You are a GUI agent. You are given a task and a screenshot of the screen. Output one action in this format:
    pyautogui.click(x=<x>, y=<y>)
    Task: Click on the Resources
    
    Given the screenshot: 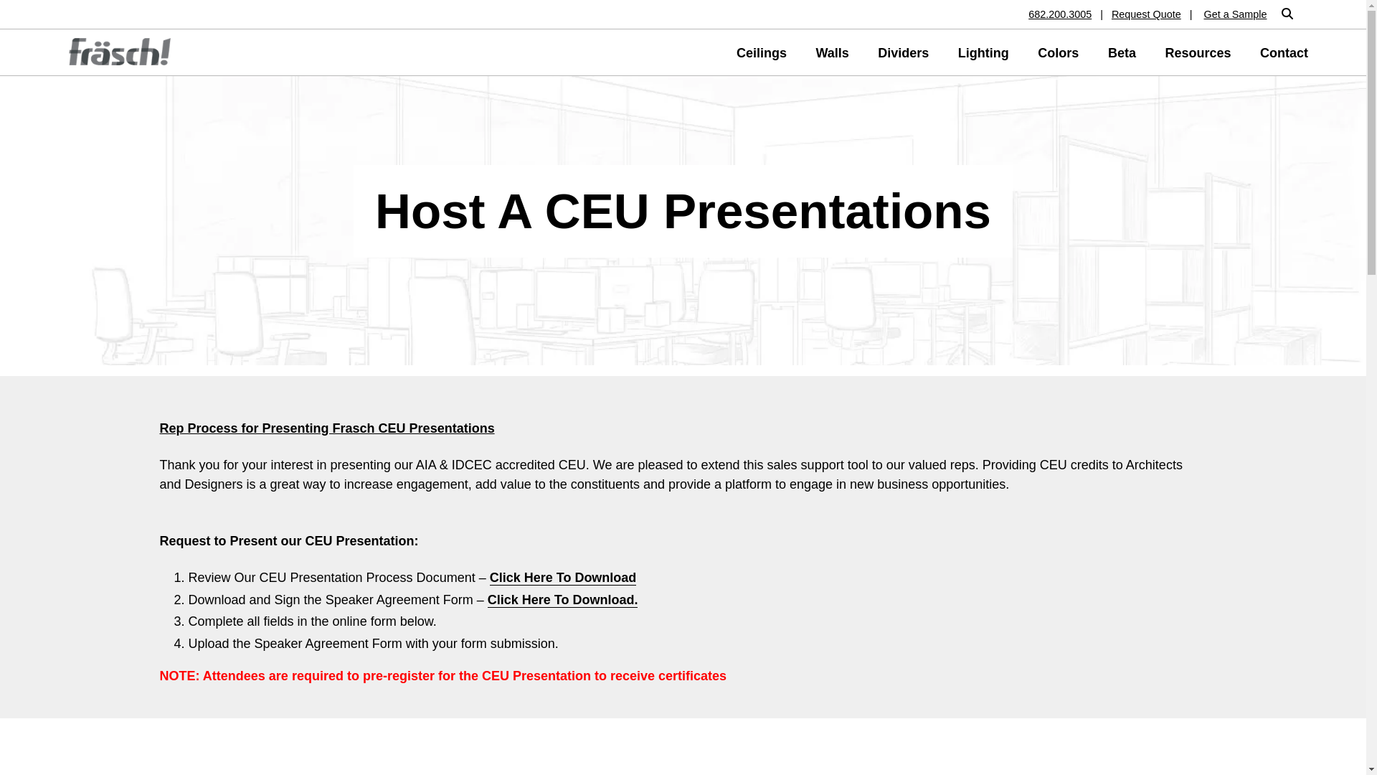 What is the action you would take?
    pyautogui.click(x=1198, y=52)
    